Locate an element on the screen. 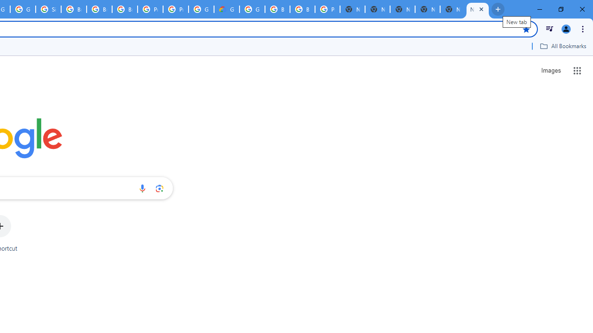  Control your music, videos, and more is located at coordinates (549, 29).